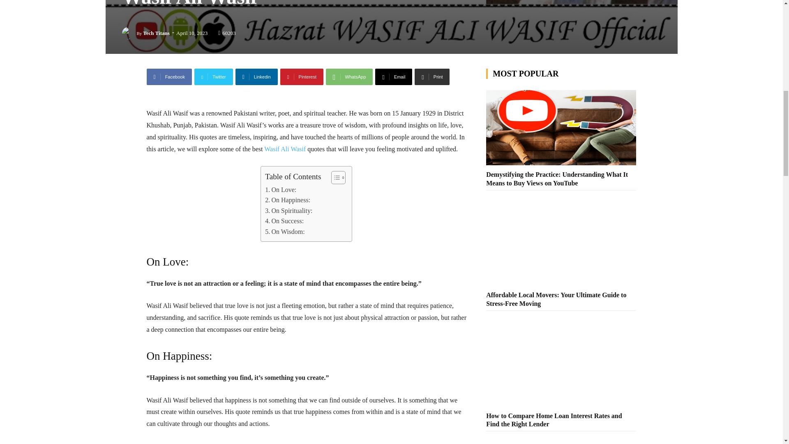 The image size is (789, 444). What do you see at coordinates (391, 27) in the screenshot?
I see `maxresdefault` at bounding box center [391, 27].